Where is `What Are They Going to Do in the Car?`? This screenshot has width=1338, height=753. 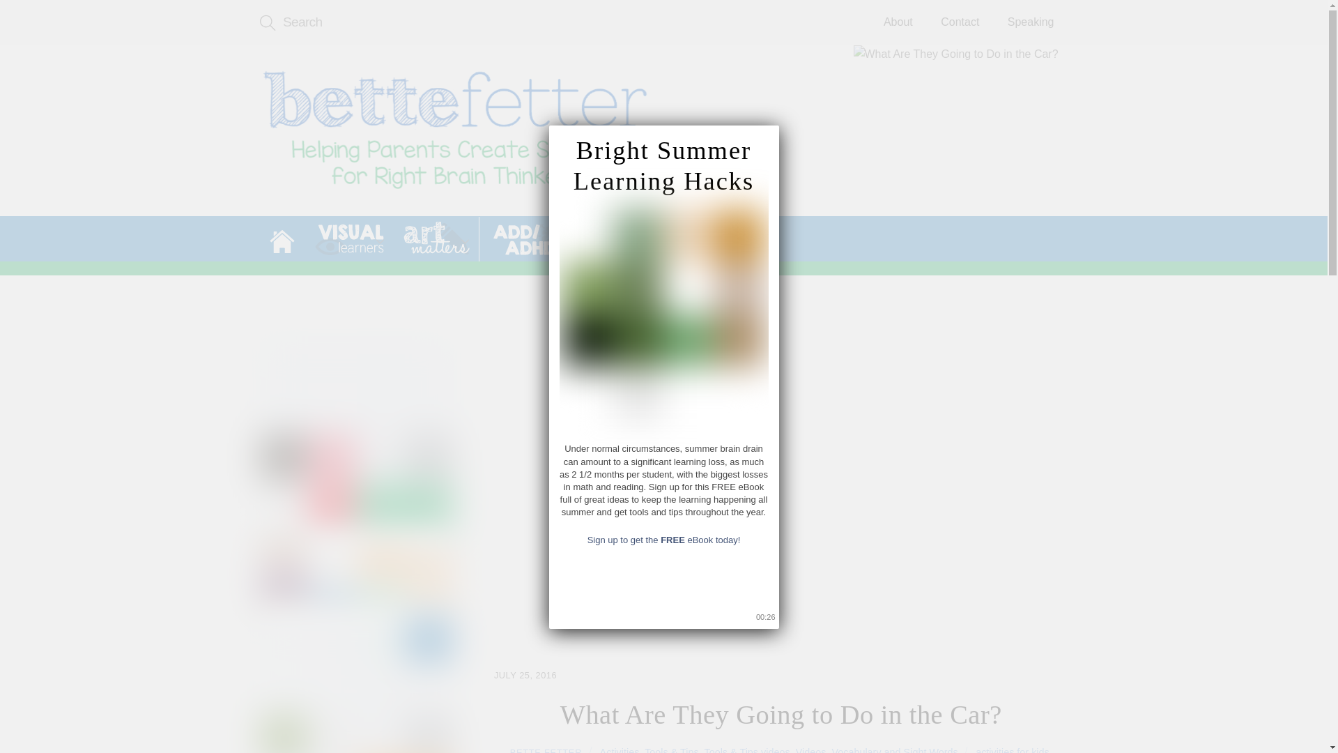 What Are They Going to Do in the Car? is located at coordinates (454, 131).